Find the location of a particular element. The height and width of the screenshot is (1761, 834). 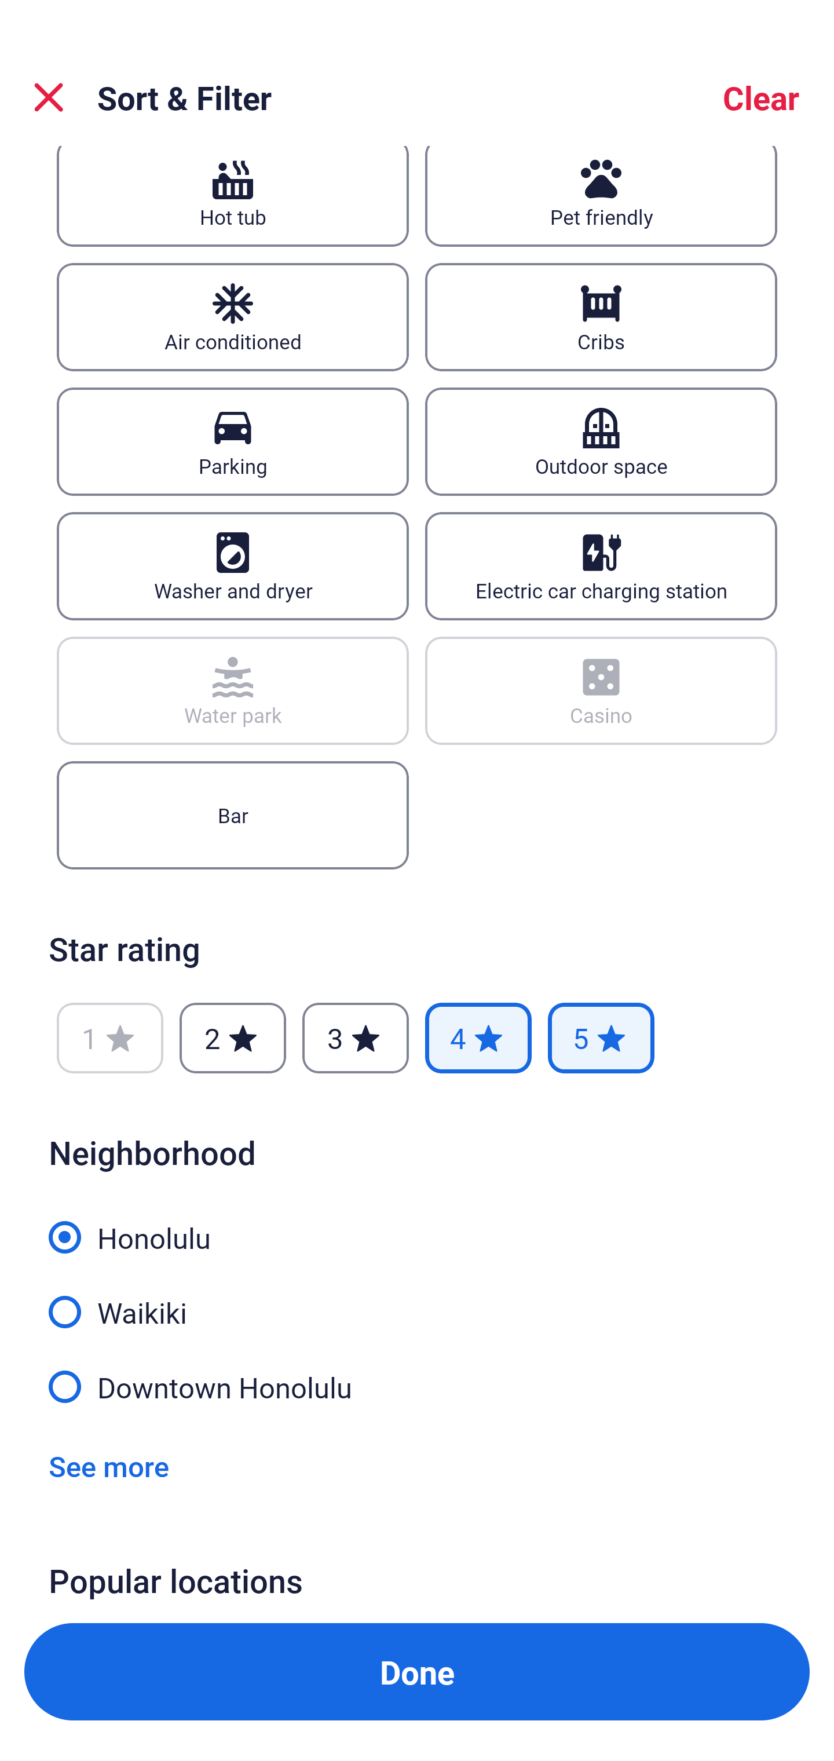

Electric car charging station is located at coordinates (601, 566).